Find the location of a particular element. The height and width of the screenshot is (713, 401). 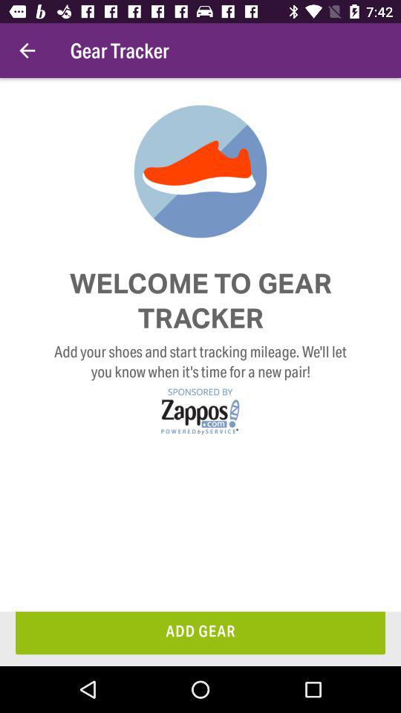

press icon above welcome to gear icon is located at coordinates (27, 51).